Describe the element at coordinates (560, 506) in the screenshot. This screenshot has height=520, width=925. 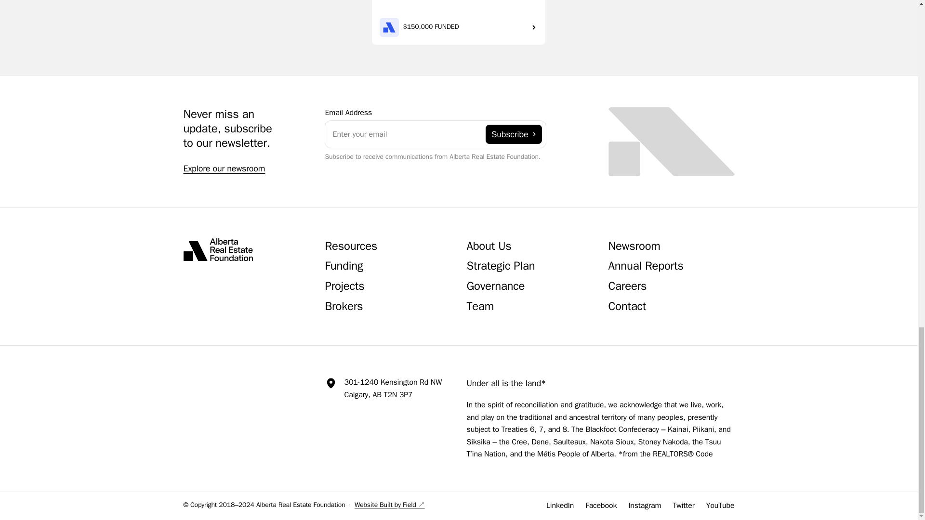
I see `LinkedIn` at that location.